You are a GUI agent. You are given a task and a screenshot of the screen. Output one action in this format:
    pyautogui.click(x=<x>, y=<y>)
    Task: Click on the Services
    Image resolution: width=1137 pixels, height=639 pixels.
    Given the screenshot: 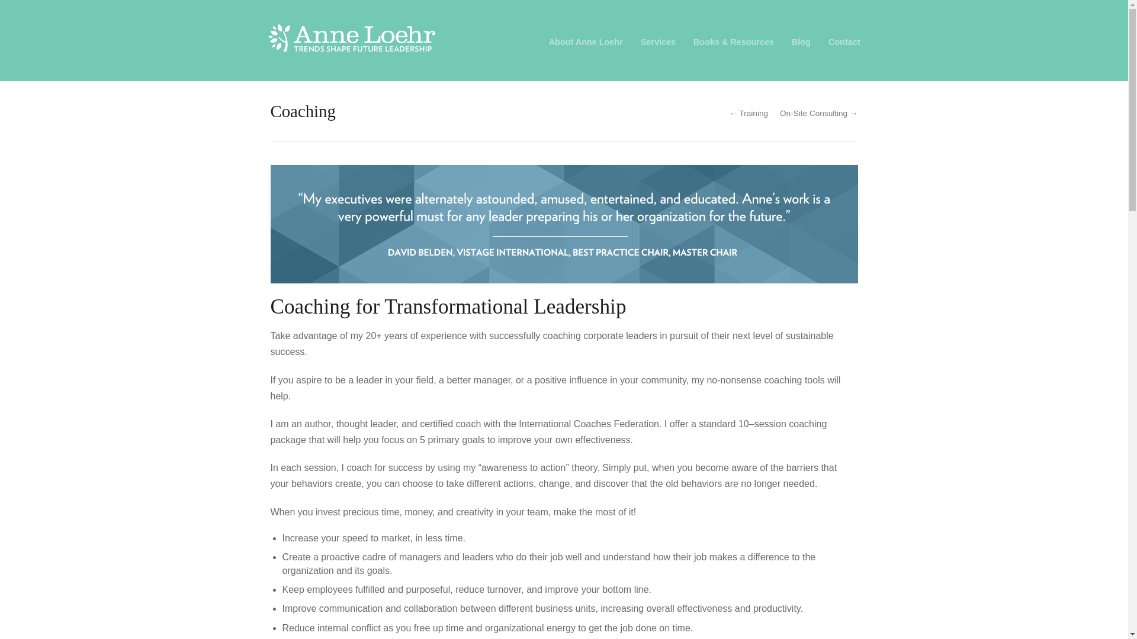 What is the action you would take?
    pyautogui.click(x=658, y=41)
    